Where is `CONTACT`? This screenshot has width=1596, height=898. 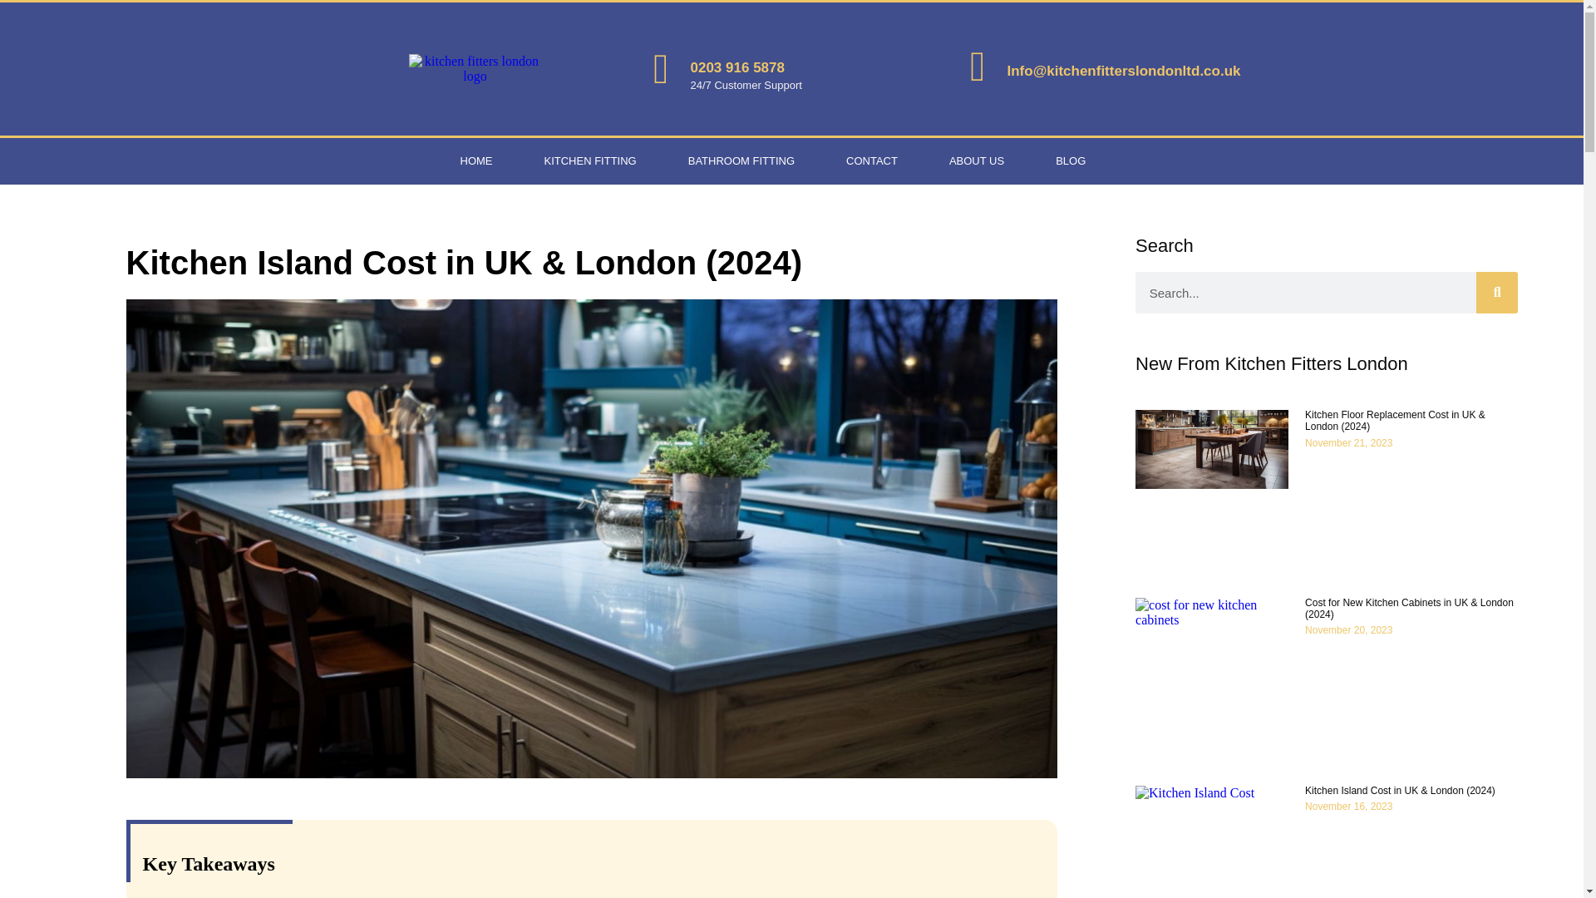
CONTACT is located at coordinates (871, 161).